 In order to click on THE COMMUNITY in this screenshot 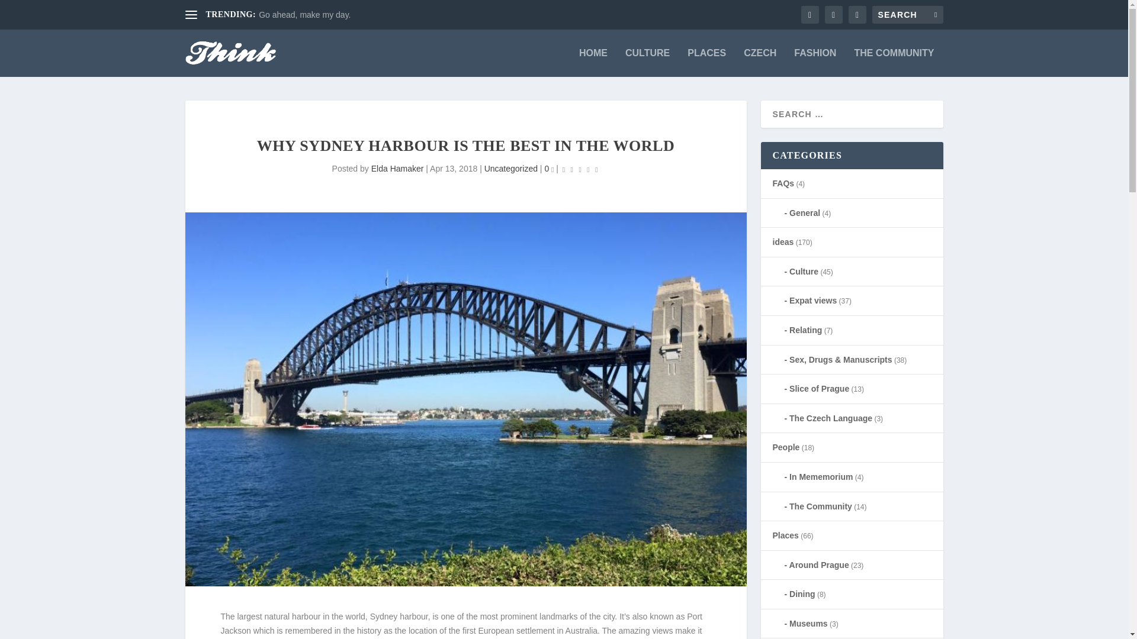, I will do `click(893, 63)`.